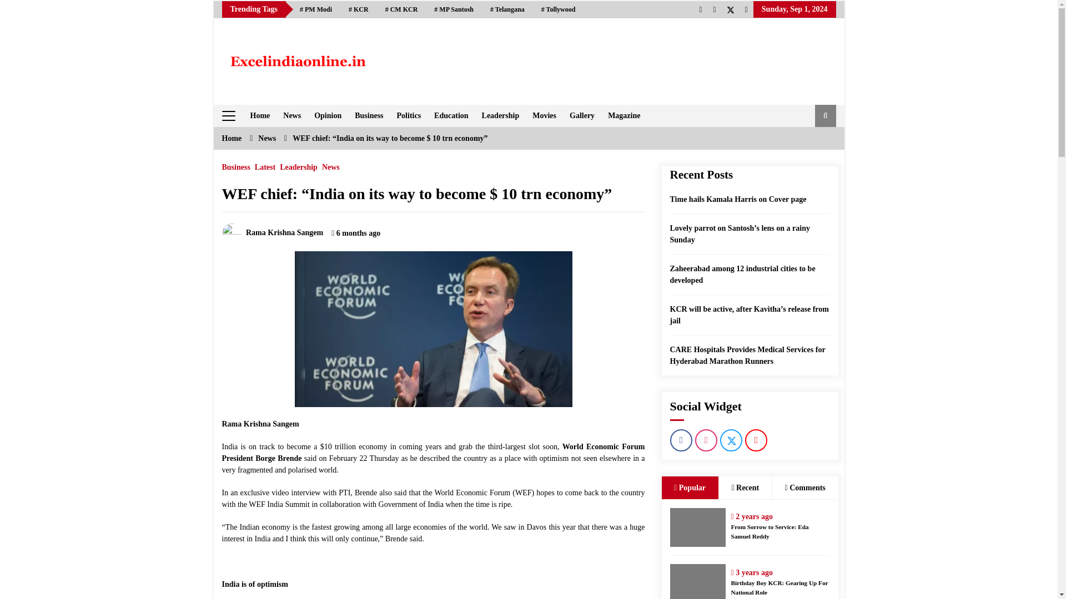  Describe the element at coordinates (624, 115) in the screenshot. I see `Magazine` at that location.